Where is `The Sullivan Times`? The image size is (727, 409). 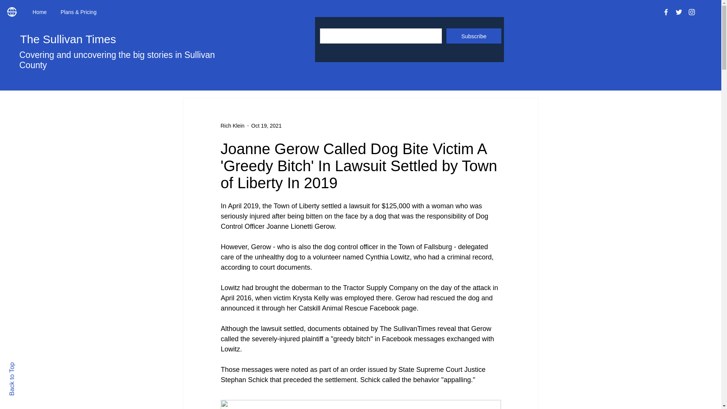
The Sullivan Times is located at coordinates (68, 39).